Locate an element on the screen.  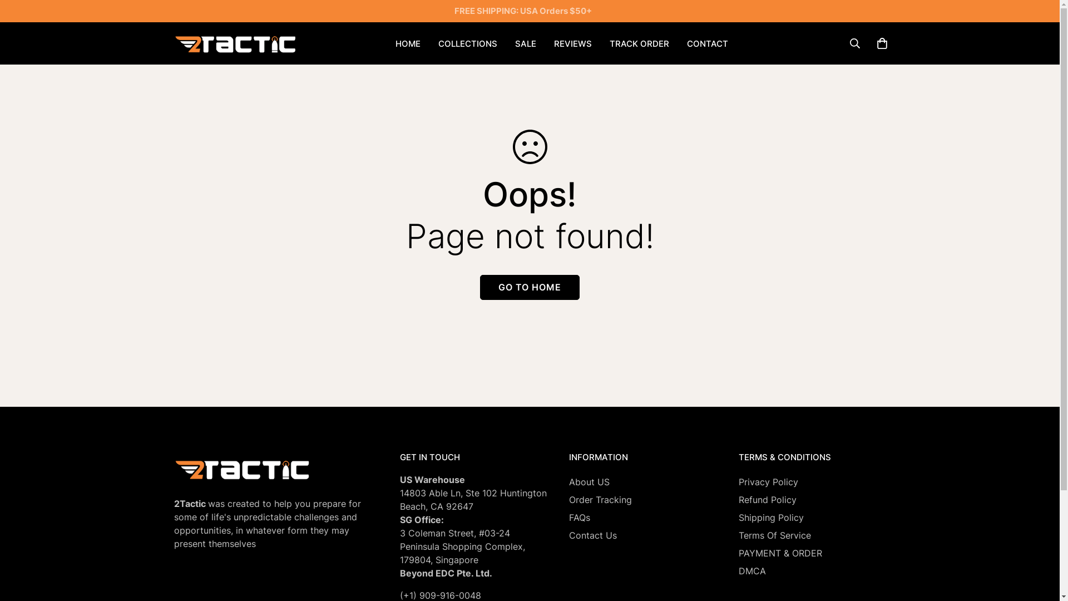
Refund Policy is located at coordinates (768, 500).